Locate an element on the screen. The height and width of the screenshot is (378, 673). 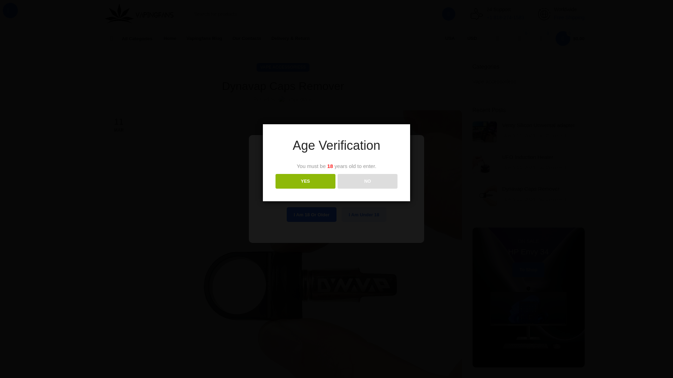
I Am 18 Or Older is located at coordinates (311, 214).